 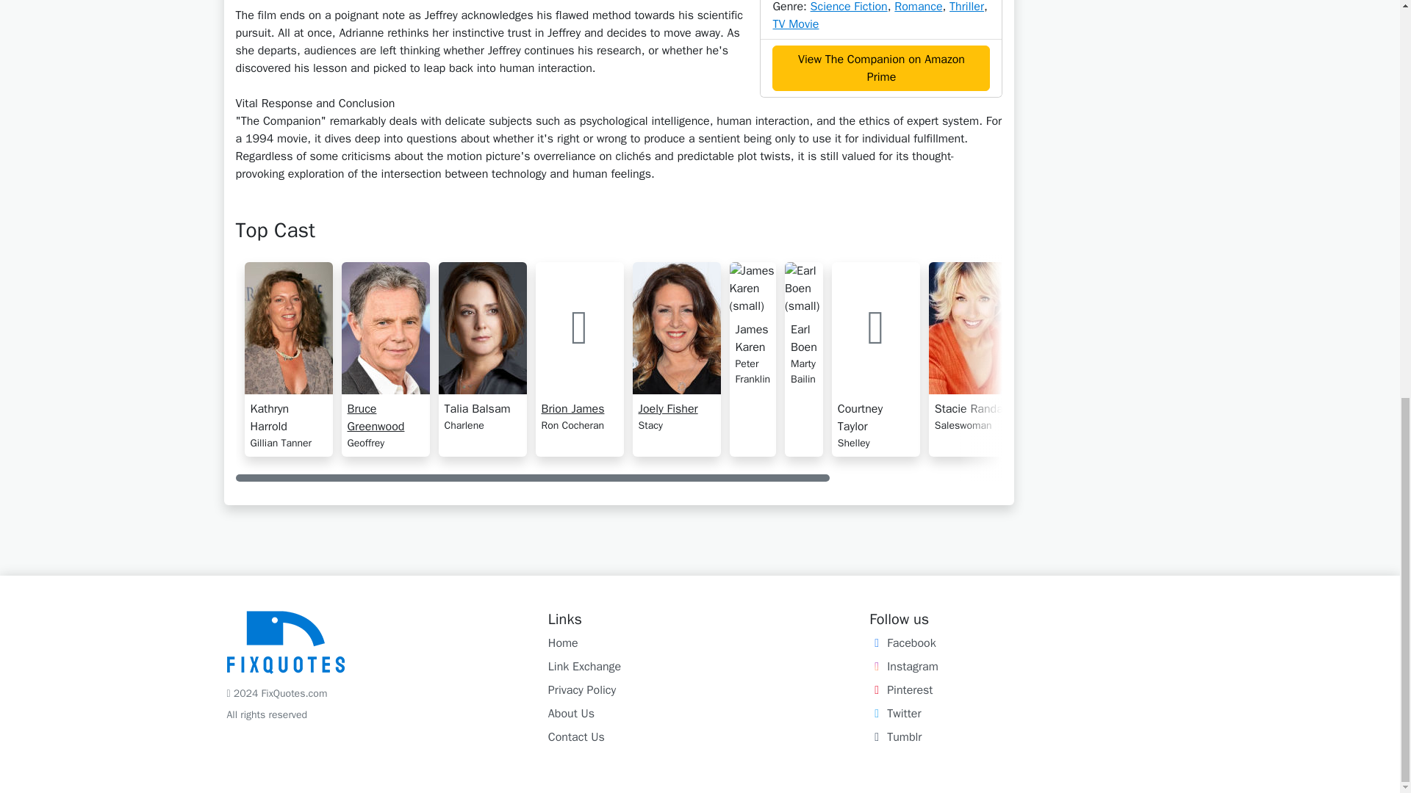 What do you see at coordinates (582, 690) in the screenshot?
I see `Privacy Policy` at bounding box center [582, 690].